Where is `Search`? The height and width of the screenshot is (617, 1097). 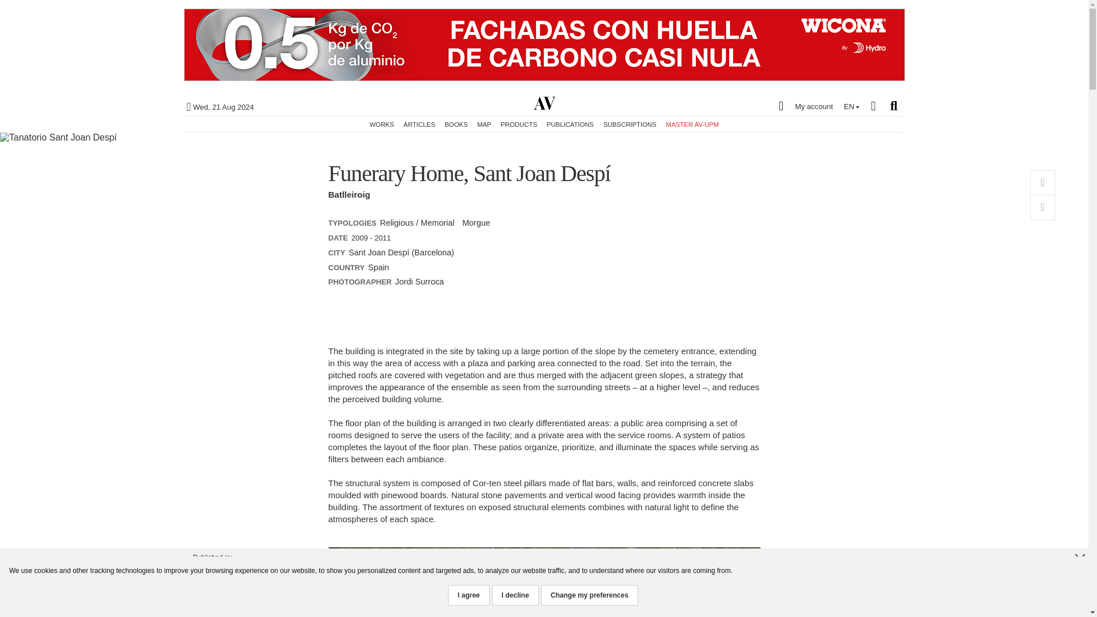
Search is located at coordinates (894, 106).